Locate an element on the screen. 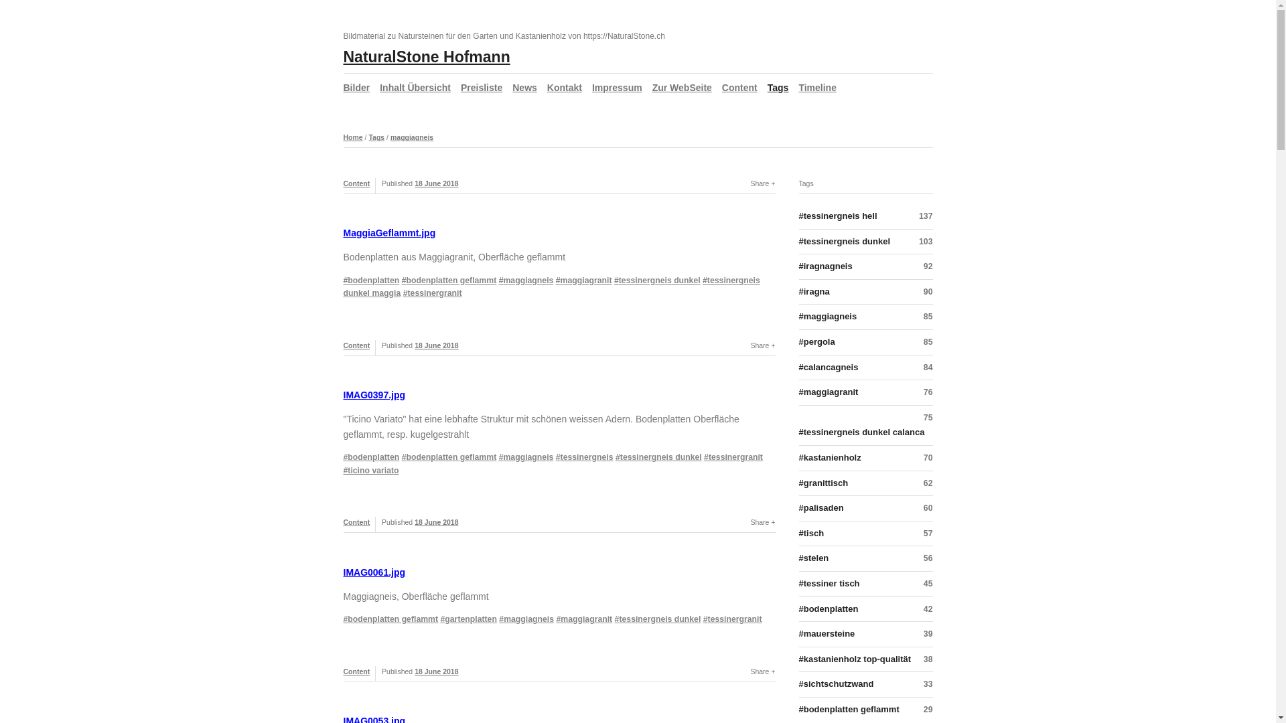  Content is located at coordinates (739, 88).